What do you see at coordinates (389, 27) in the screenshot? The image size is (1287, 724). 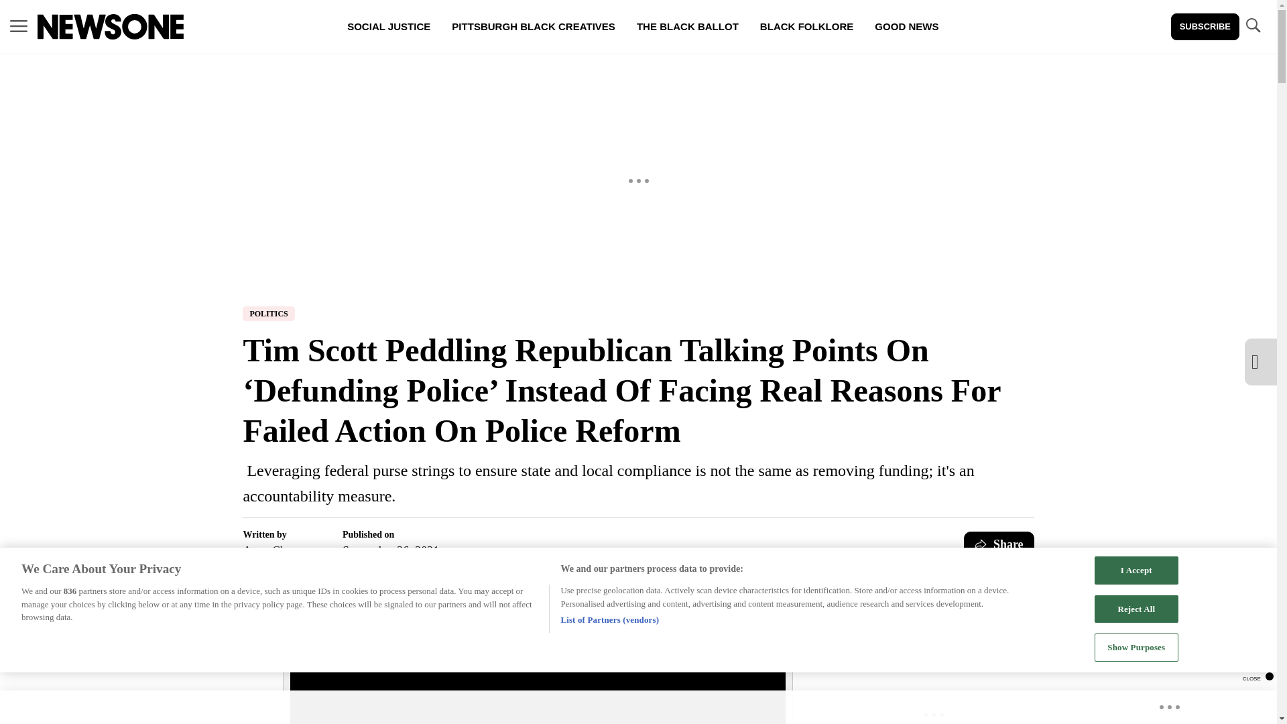 I see `SOCIAL JUSTICE` at bounding box center [389, 27].